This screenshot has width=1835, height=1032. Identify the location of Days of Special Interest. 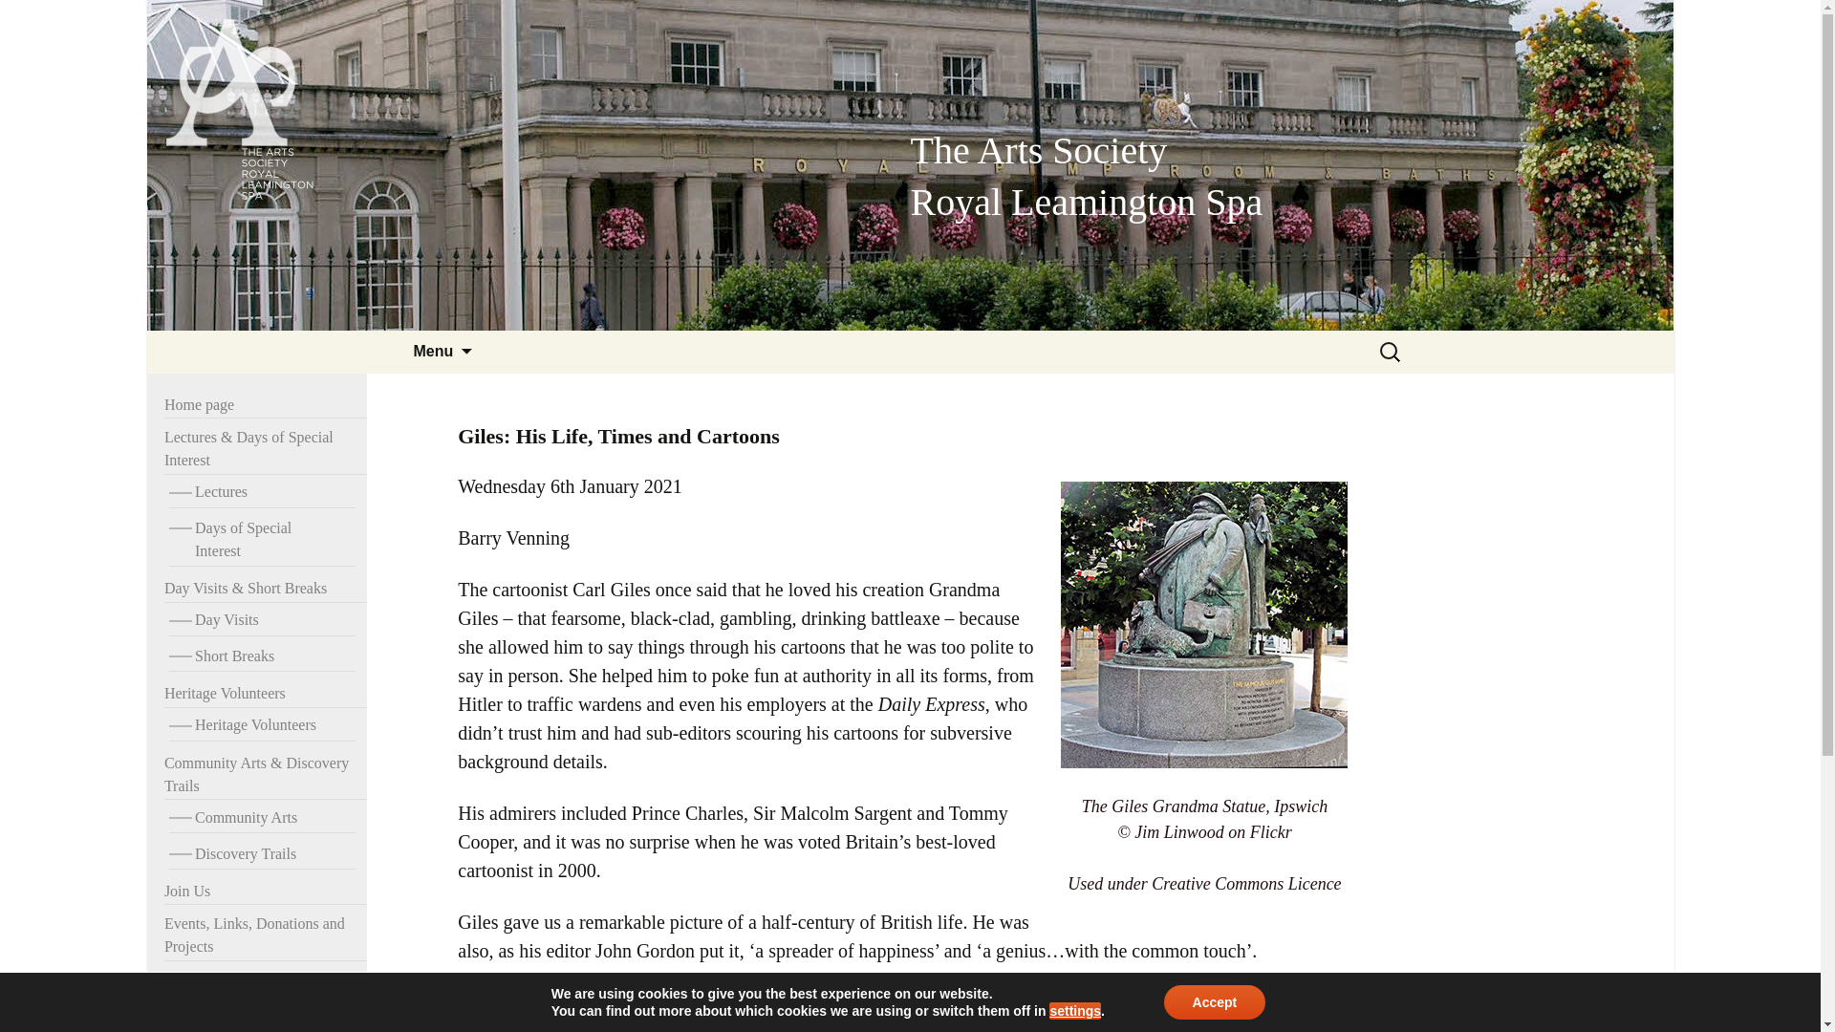
(262, 726).